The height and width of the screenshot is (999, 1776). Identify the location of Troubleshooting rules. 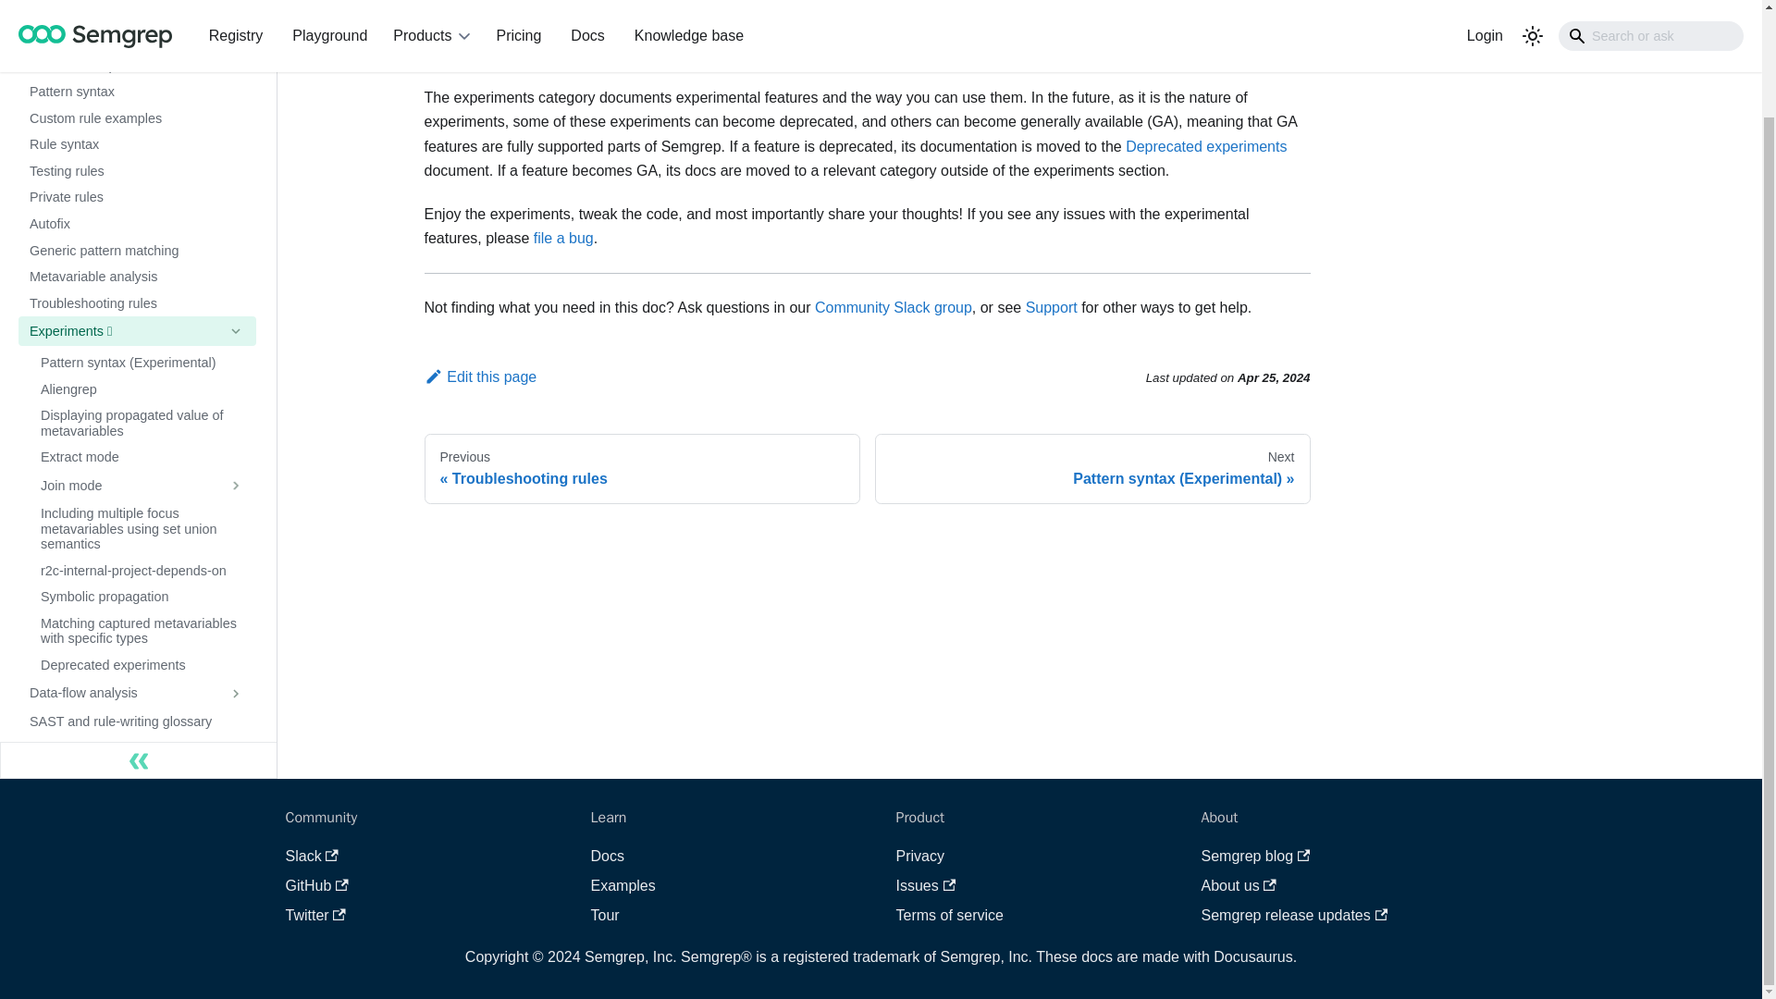
(137, 303).